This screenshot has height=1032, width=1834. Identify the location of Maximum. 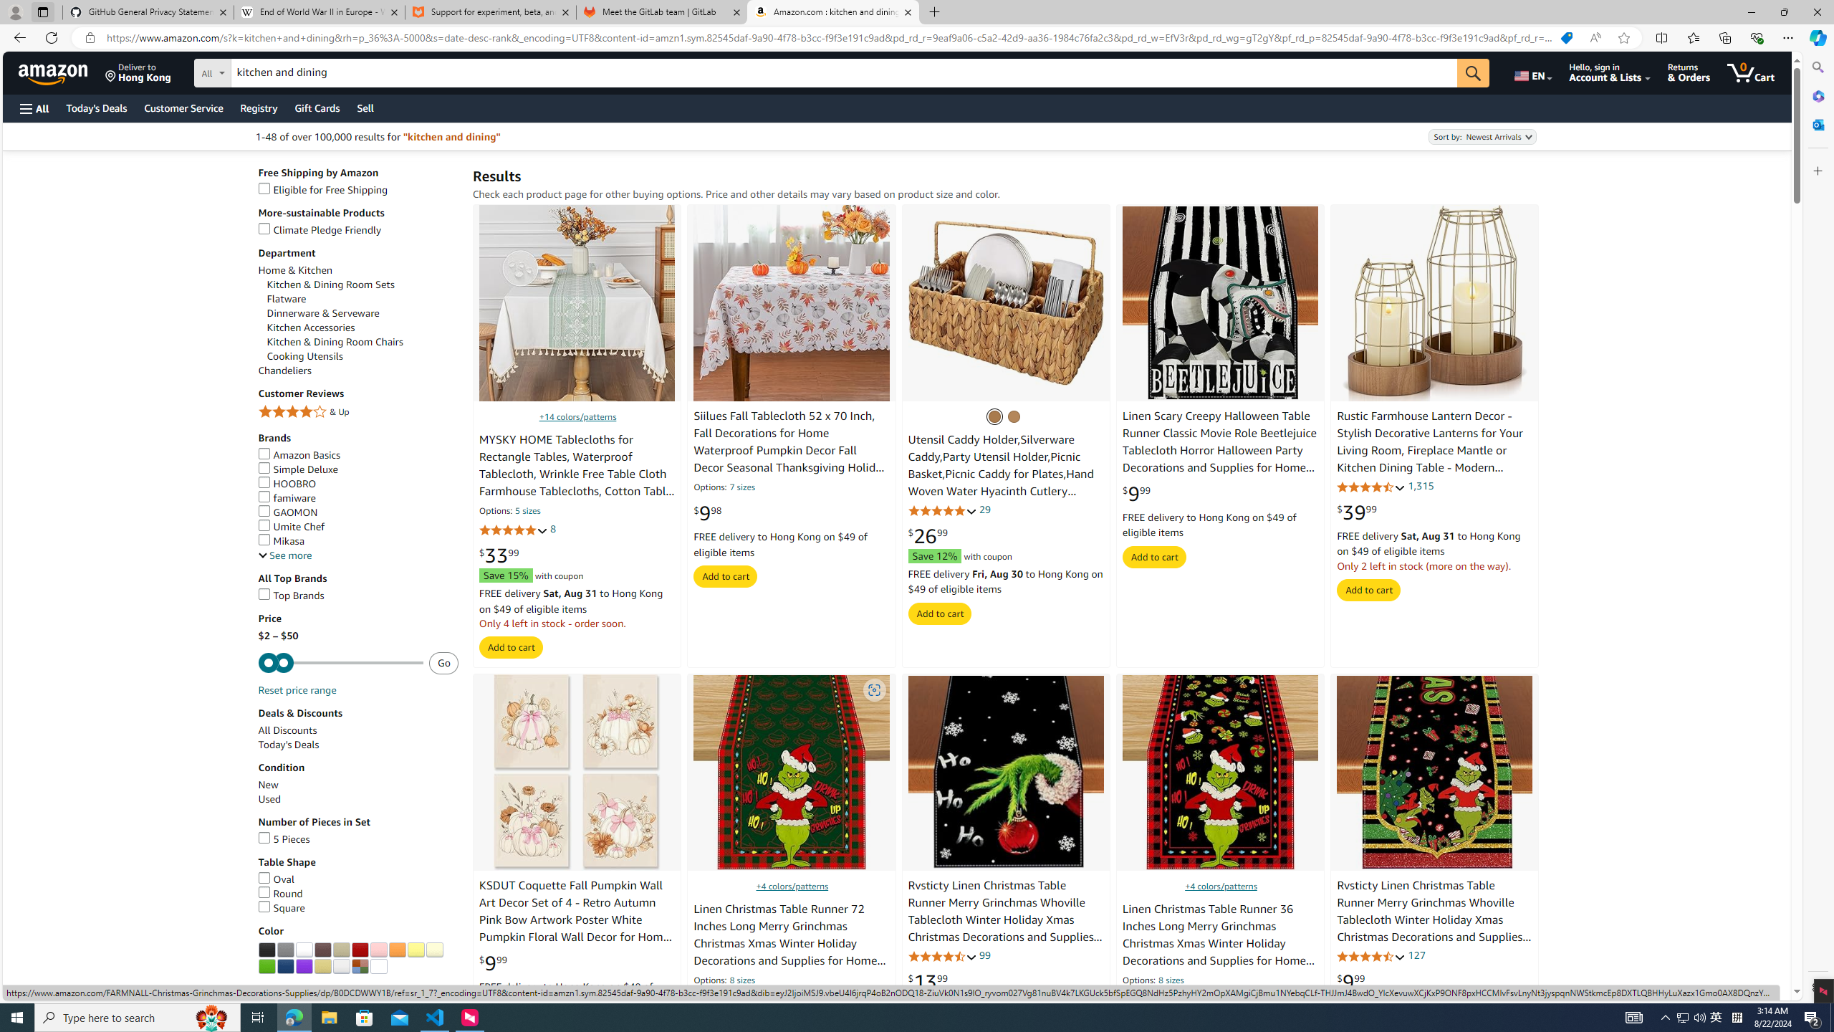
(341, 663).